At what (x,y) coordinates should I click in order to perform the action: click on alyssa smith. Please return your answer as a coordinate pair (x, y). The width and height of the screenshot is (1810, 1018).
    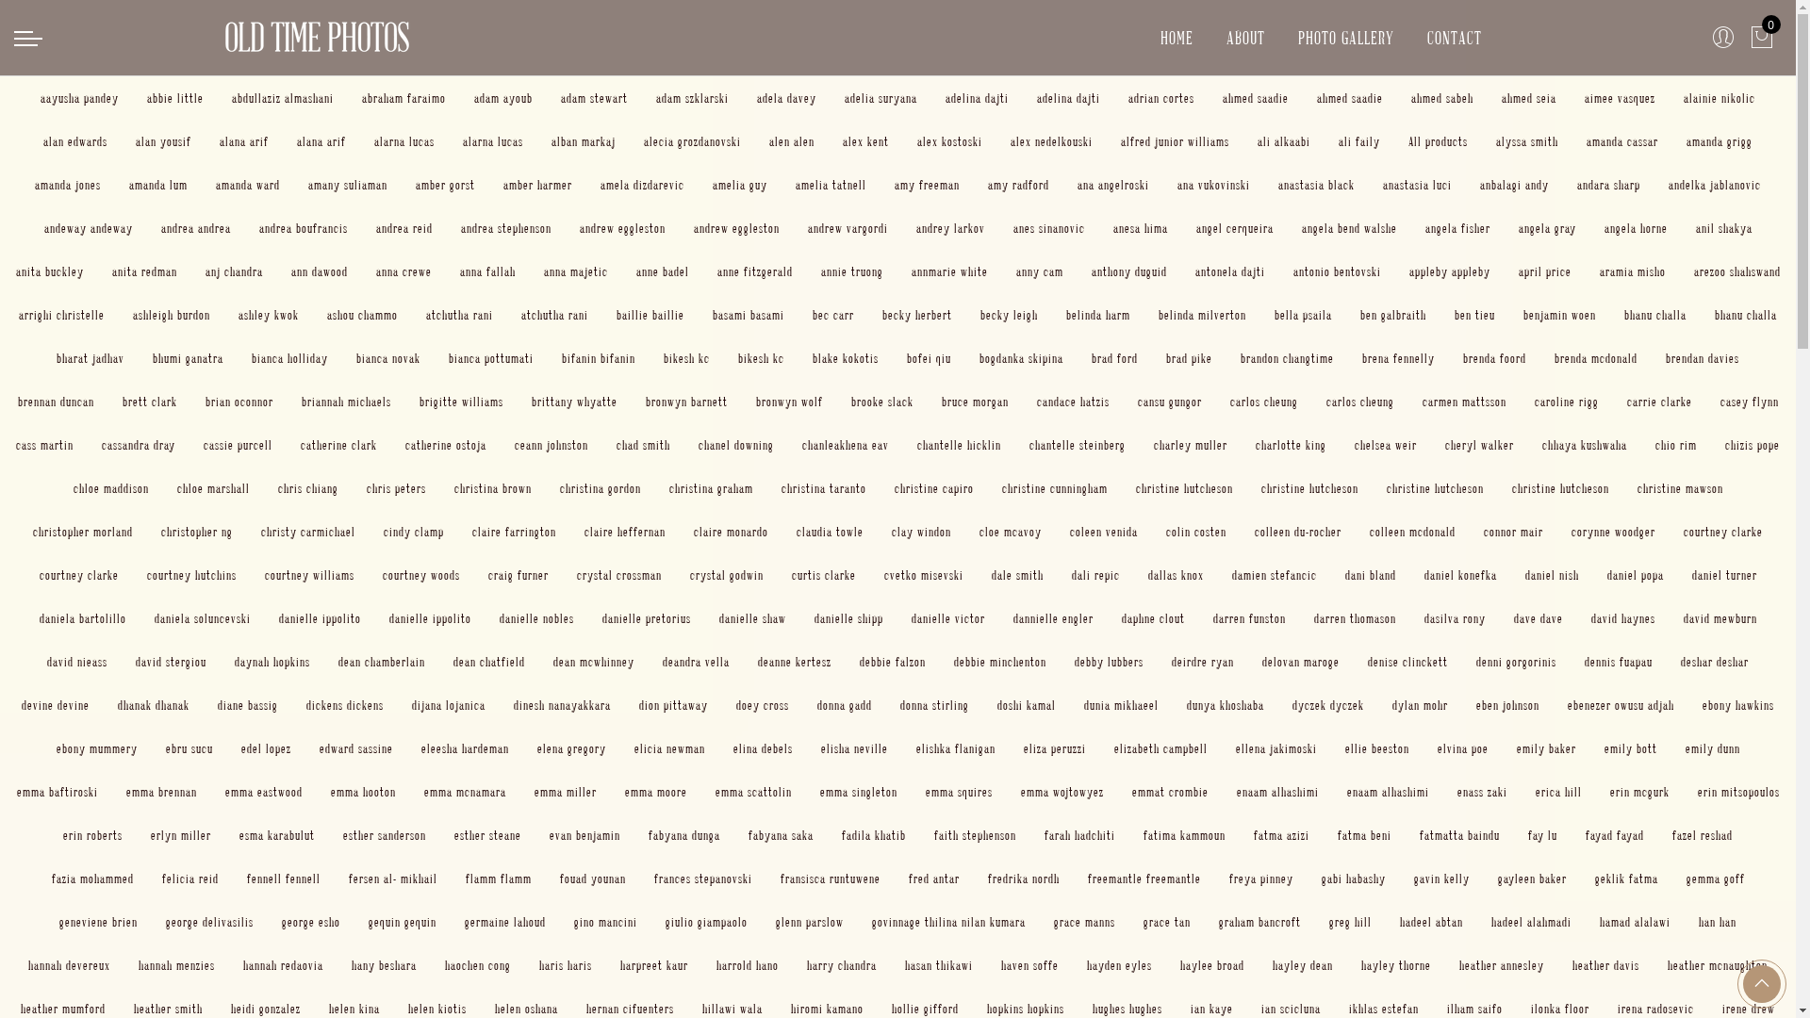
    Looking at the image, I should click on (1527, 141).